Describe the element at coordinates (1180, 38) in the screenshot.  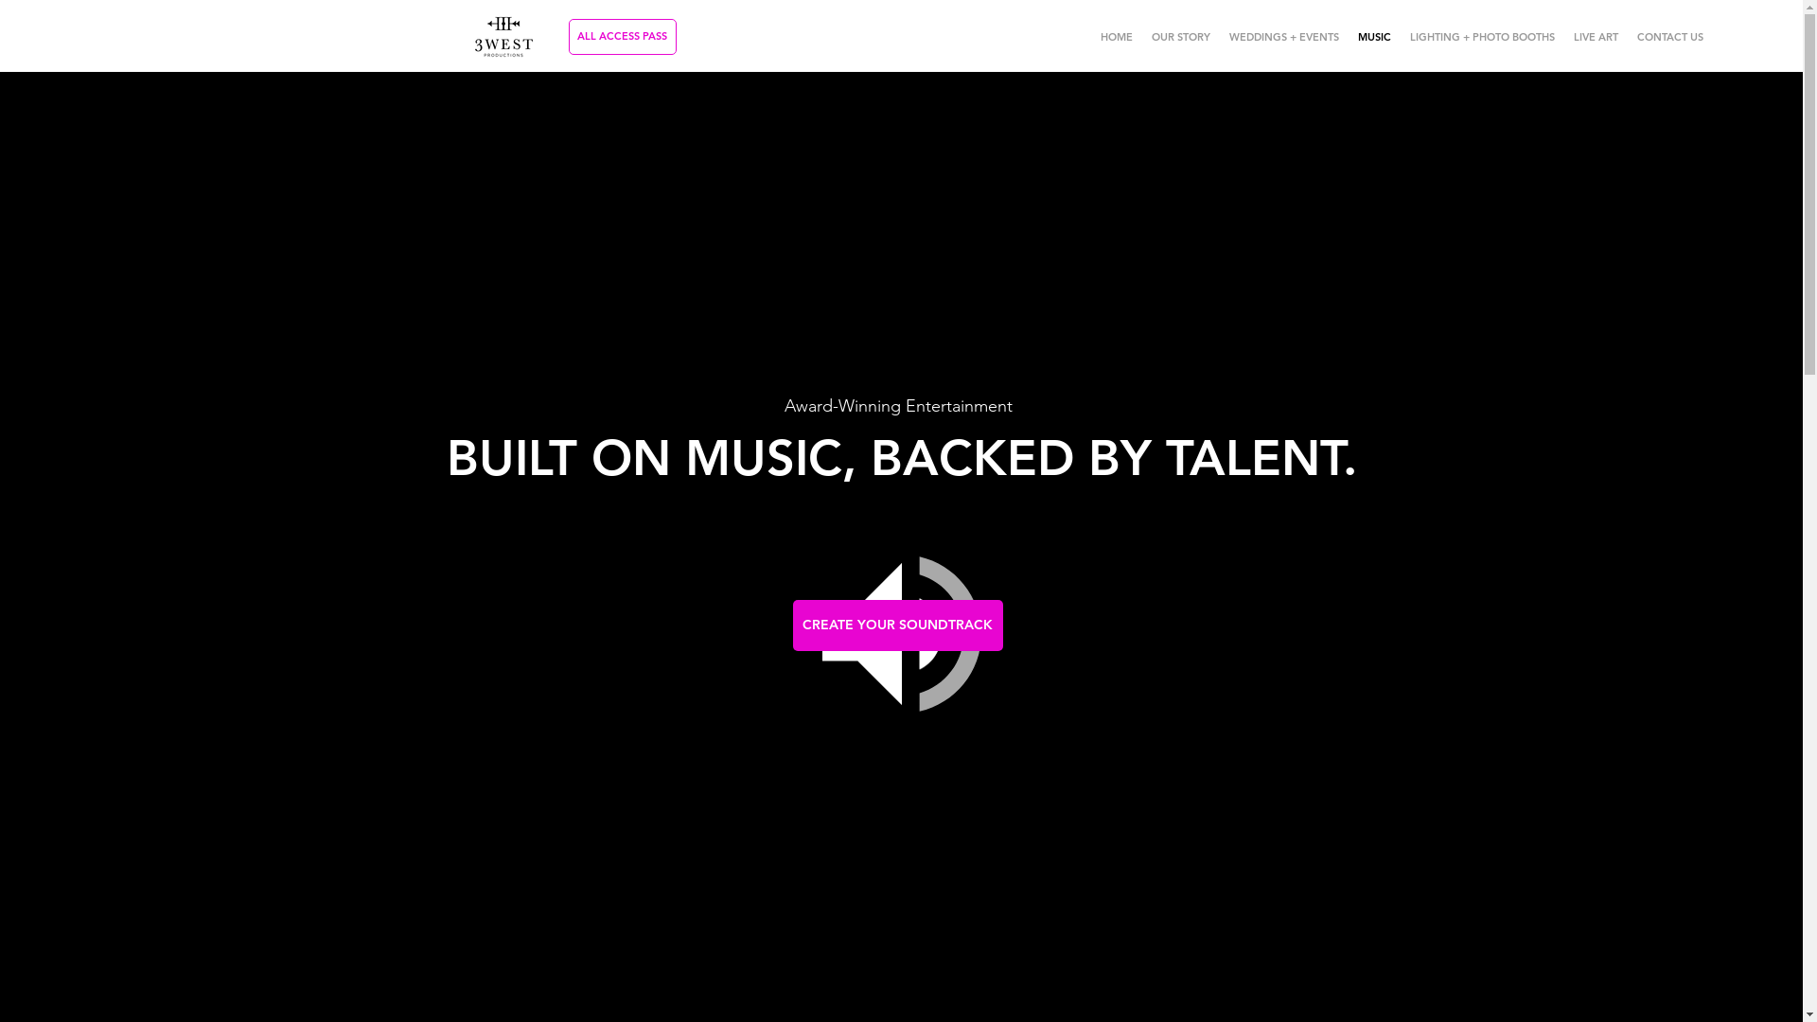
I see `OUR STORY` at that location.